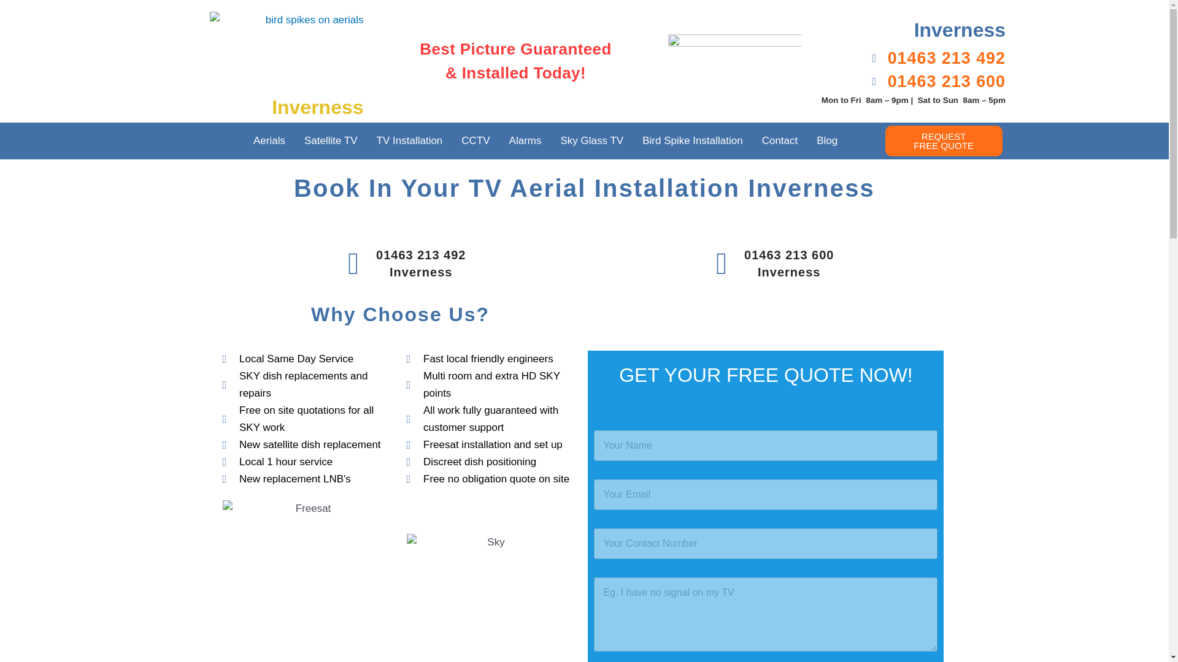 The width and height of the screenshot is (1178, 662). What do you see at coordinates (410, 141) in the screenshot?
I see `TV Installation` at bounding box center [410, 141].